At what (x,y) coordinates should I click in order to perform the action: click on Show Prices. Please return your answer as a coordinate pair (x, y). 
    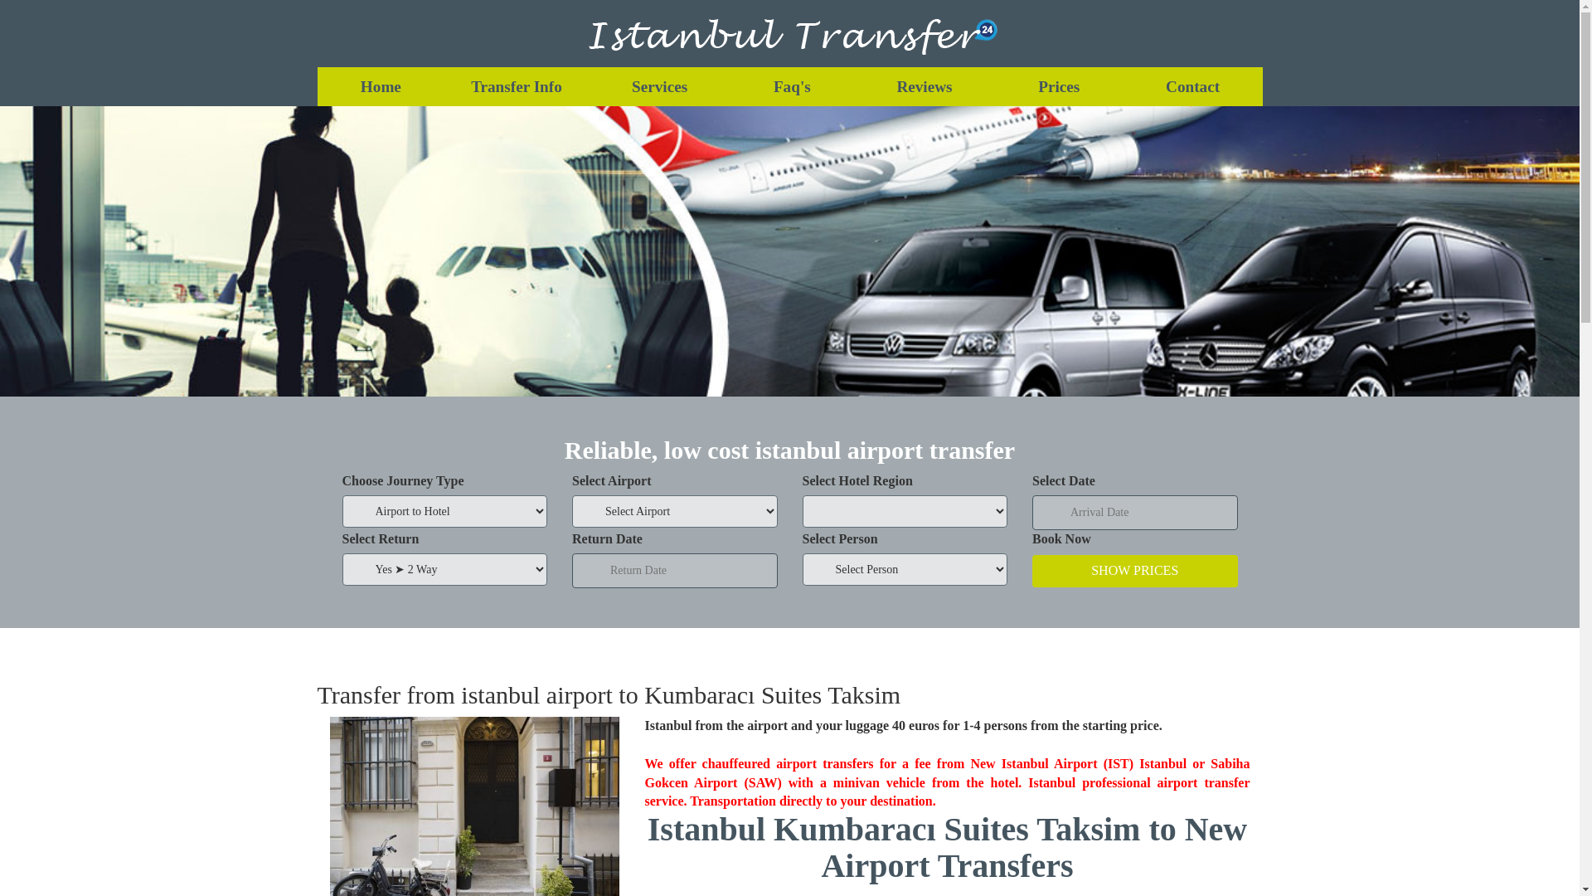
    Looking at the image, I should click on (1134, 571).